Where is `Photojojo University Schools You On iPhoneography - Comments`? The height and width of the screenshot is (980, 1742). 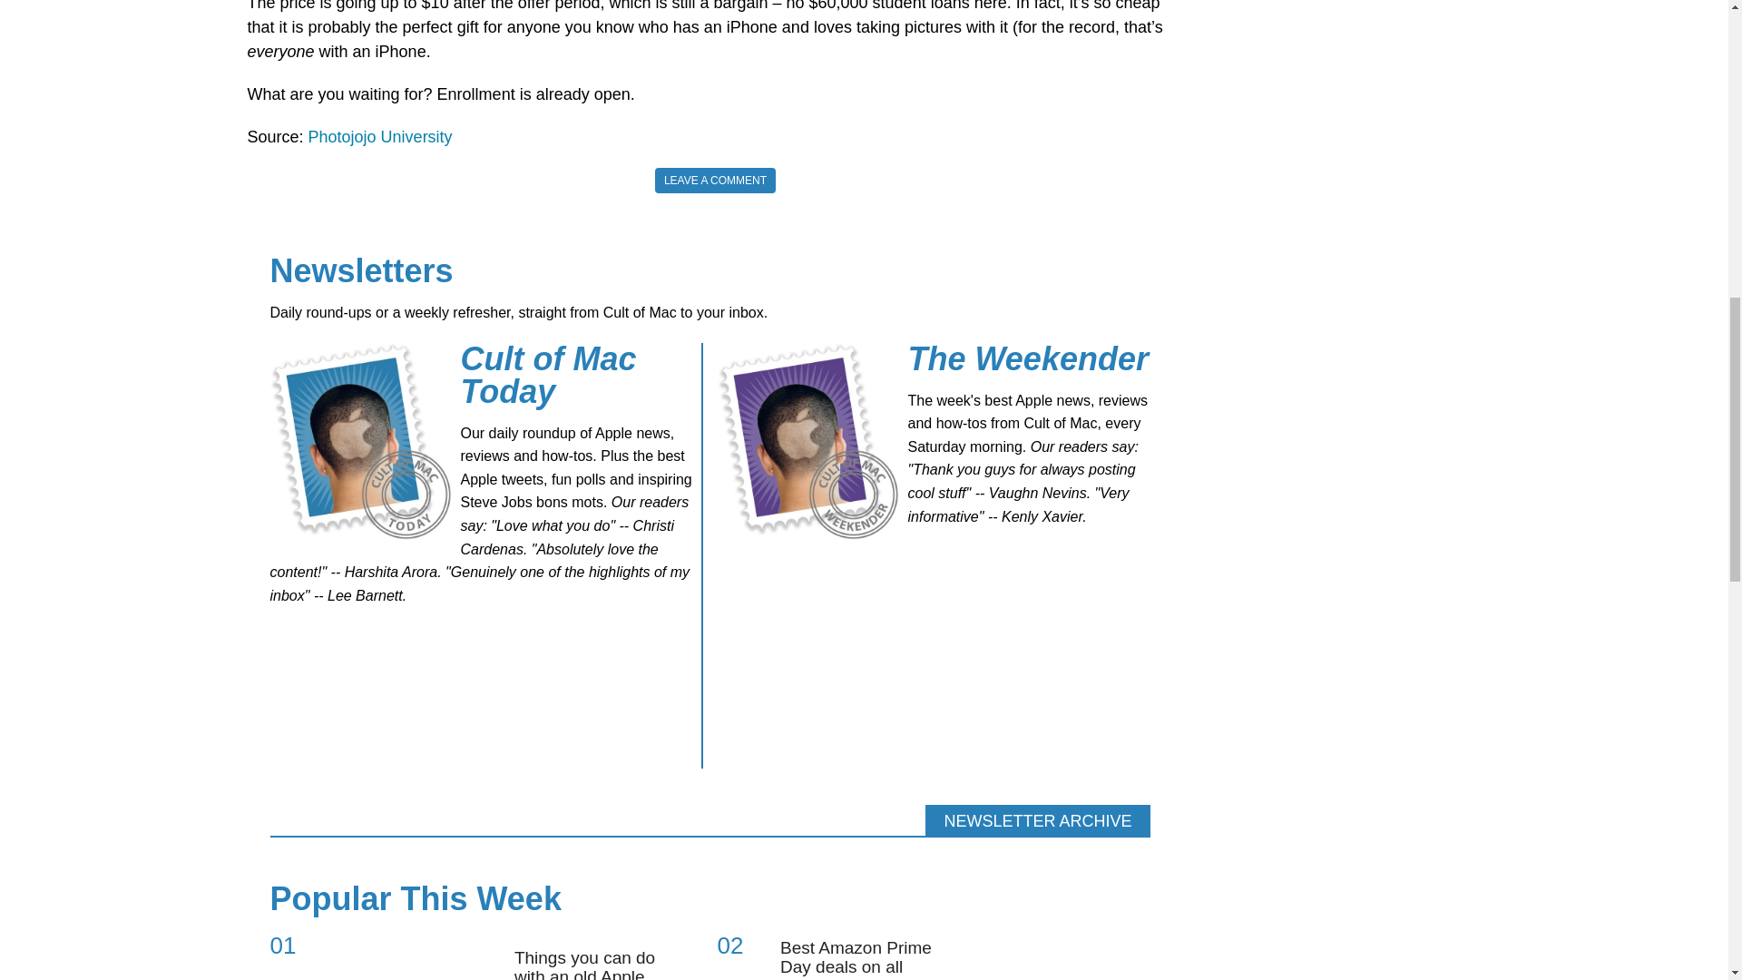
Photojojo University Schools You On iPhoneography - Comments is located at coordinates (715, 180).